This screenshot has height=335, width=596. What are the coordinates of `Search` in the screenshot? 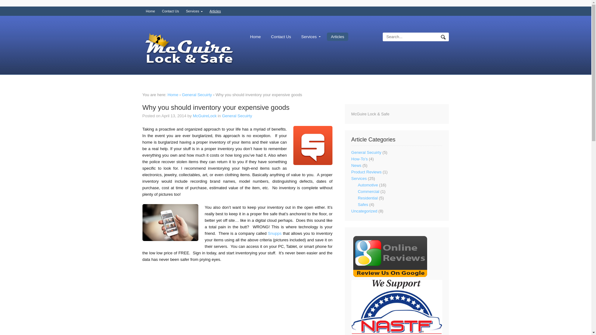 It's located at (444, 38).